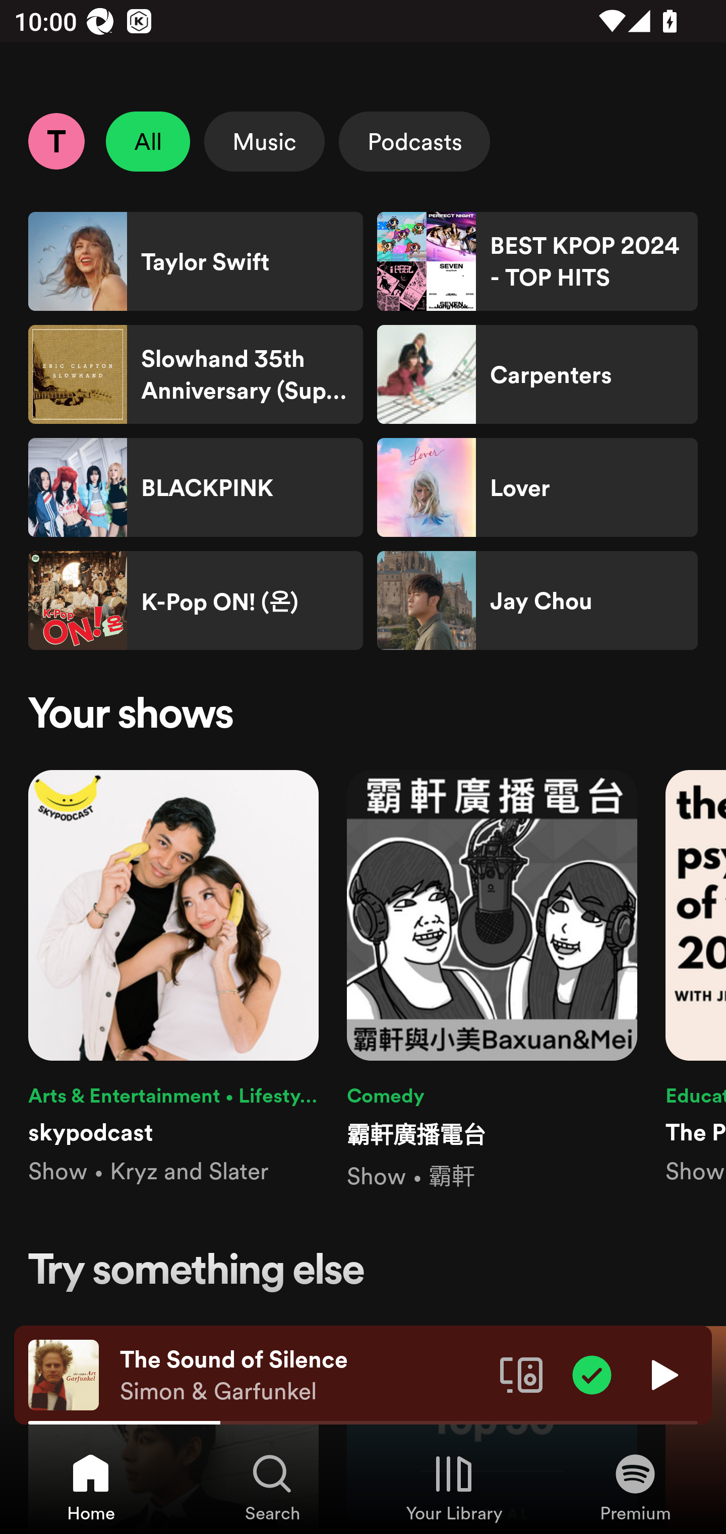  What do you see at coordinates (148, 141) in the screenshot?
I see `All Unselect All` at bounding box center [148, 141].